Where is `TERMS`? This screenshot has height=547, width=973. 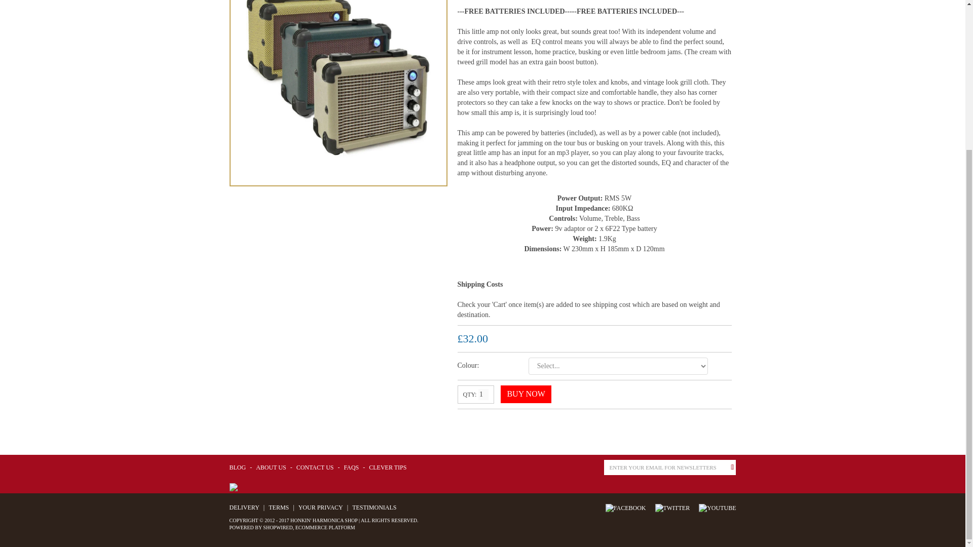
TERMS is located at coordinates (277, 507).